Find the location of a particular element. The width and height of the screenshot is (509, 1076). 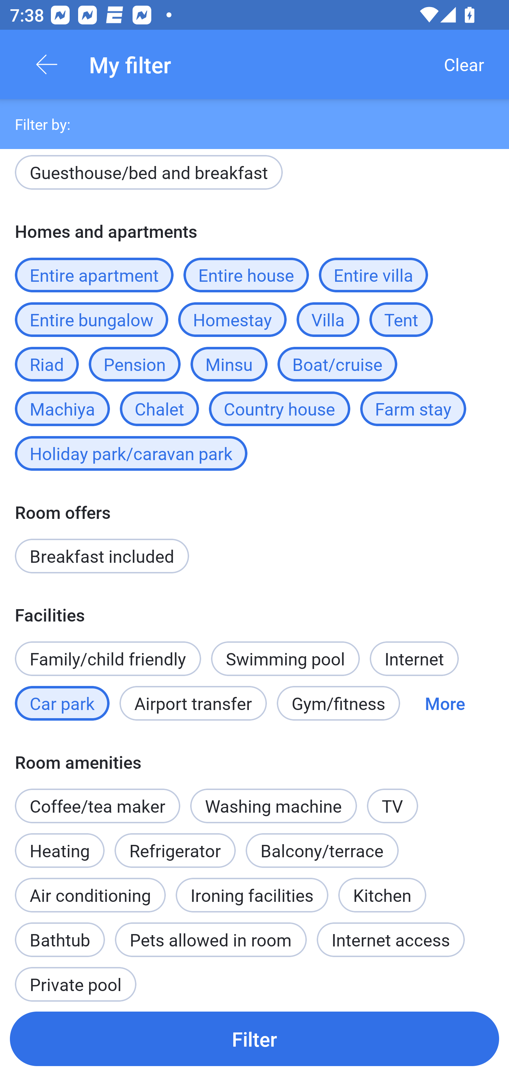

Balcony/terrace is located at coordinates (322, 850).